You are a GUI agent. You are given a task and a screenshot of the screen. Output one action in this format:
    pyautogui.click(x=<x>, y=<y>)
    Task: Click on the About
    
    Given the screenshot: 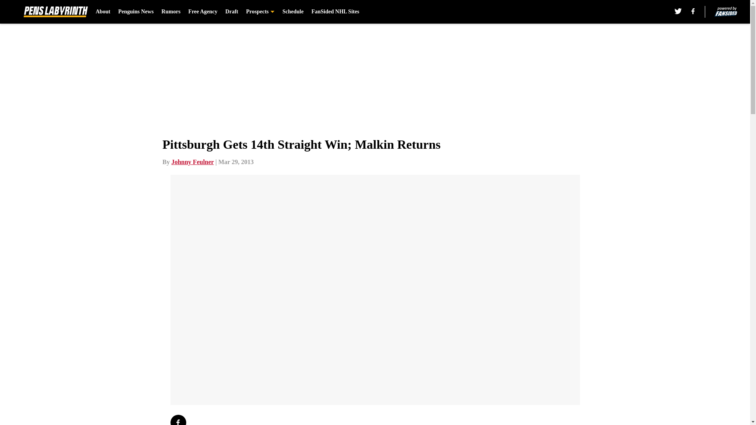 What is the action you would take?
    pyautogui.click(x=103, y=12)
    